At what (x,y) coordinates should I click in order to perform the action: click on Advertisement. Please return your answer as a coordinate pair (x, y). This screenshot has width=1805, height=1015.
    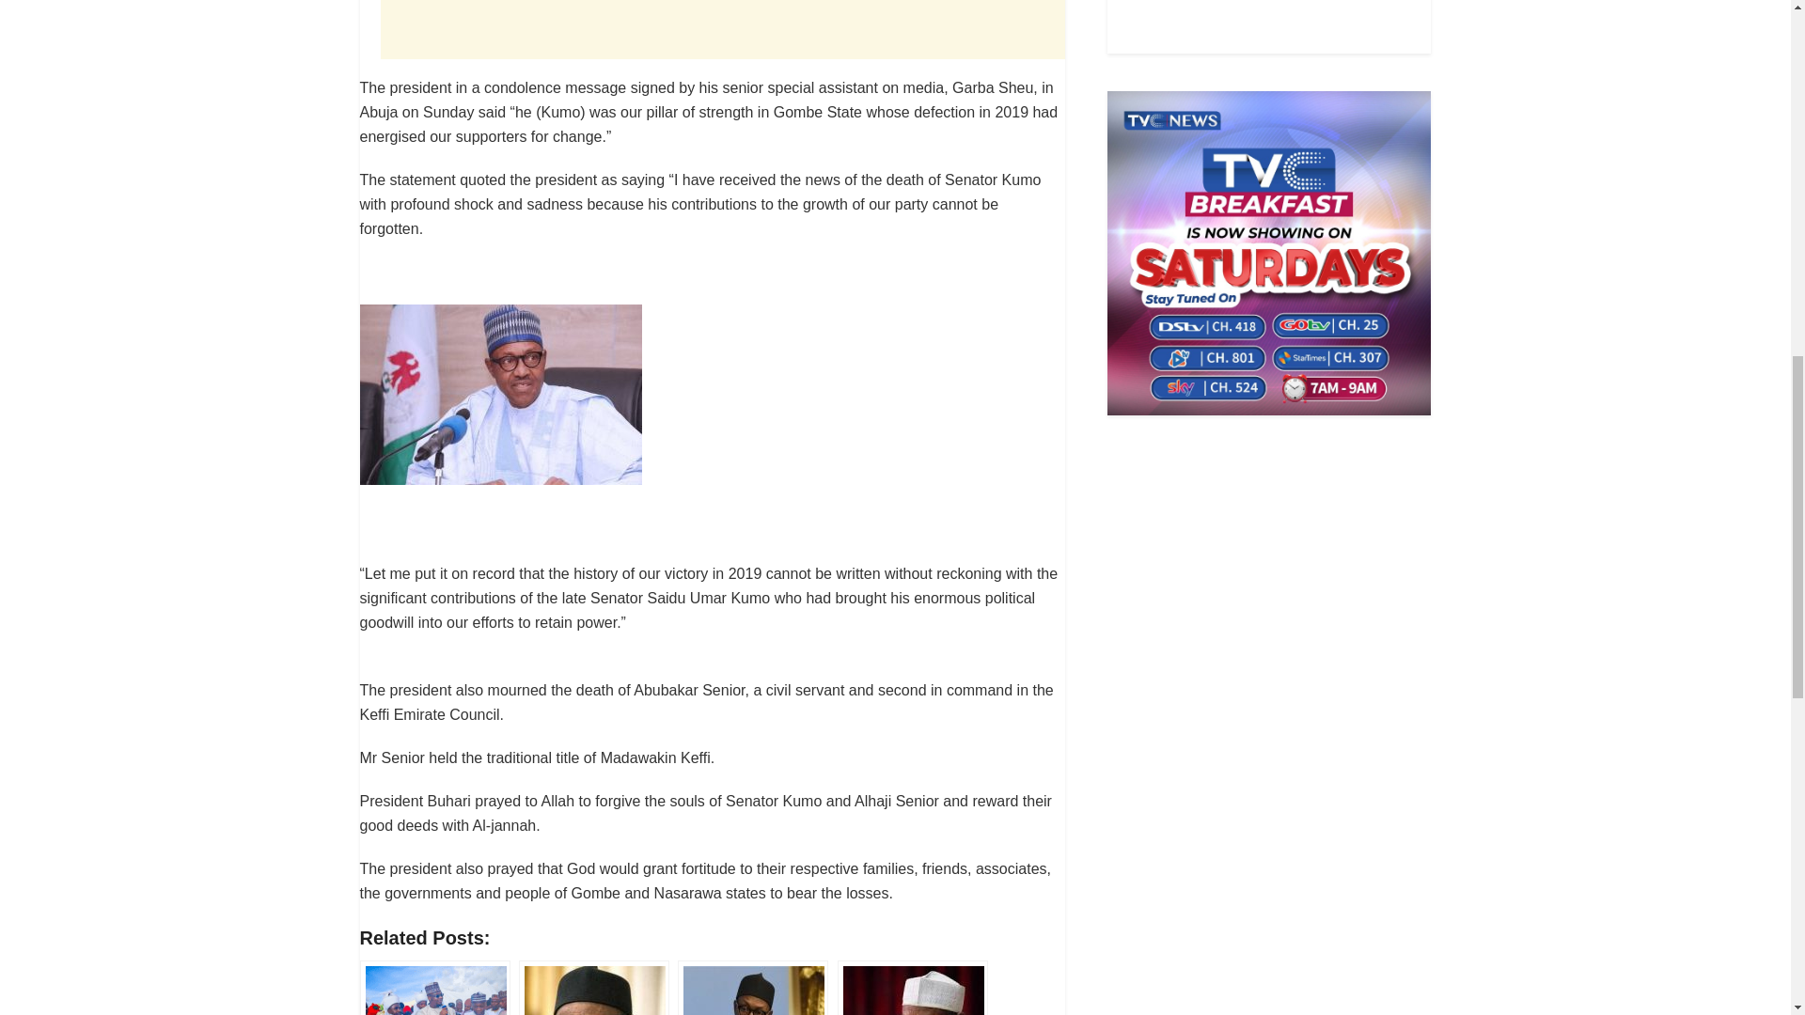
    Looking at the image, I should click on (1269, 23).